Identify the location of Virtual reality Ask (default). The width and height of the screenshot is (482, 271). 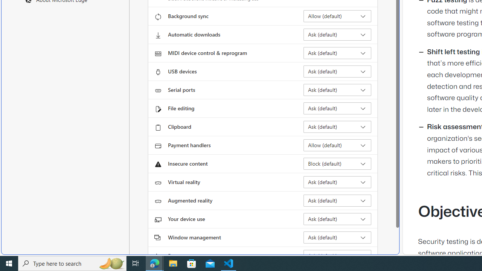
(337, 182).